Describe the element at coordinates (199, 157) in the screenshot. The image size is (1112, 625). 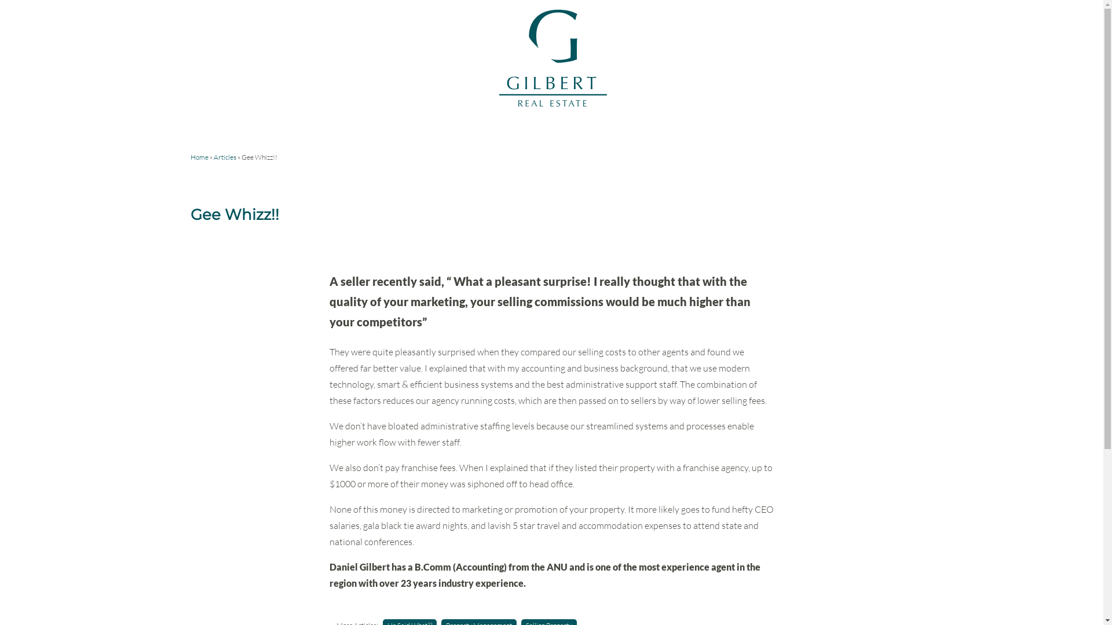
I see `Home` at that location.